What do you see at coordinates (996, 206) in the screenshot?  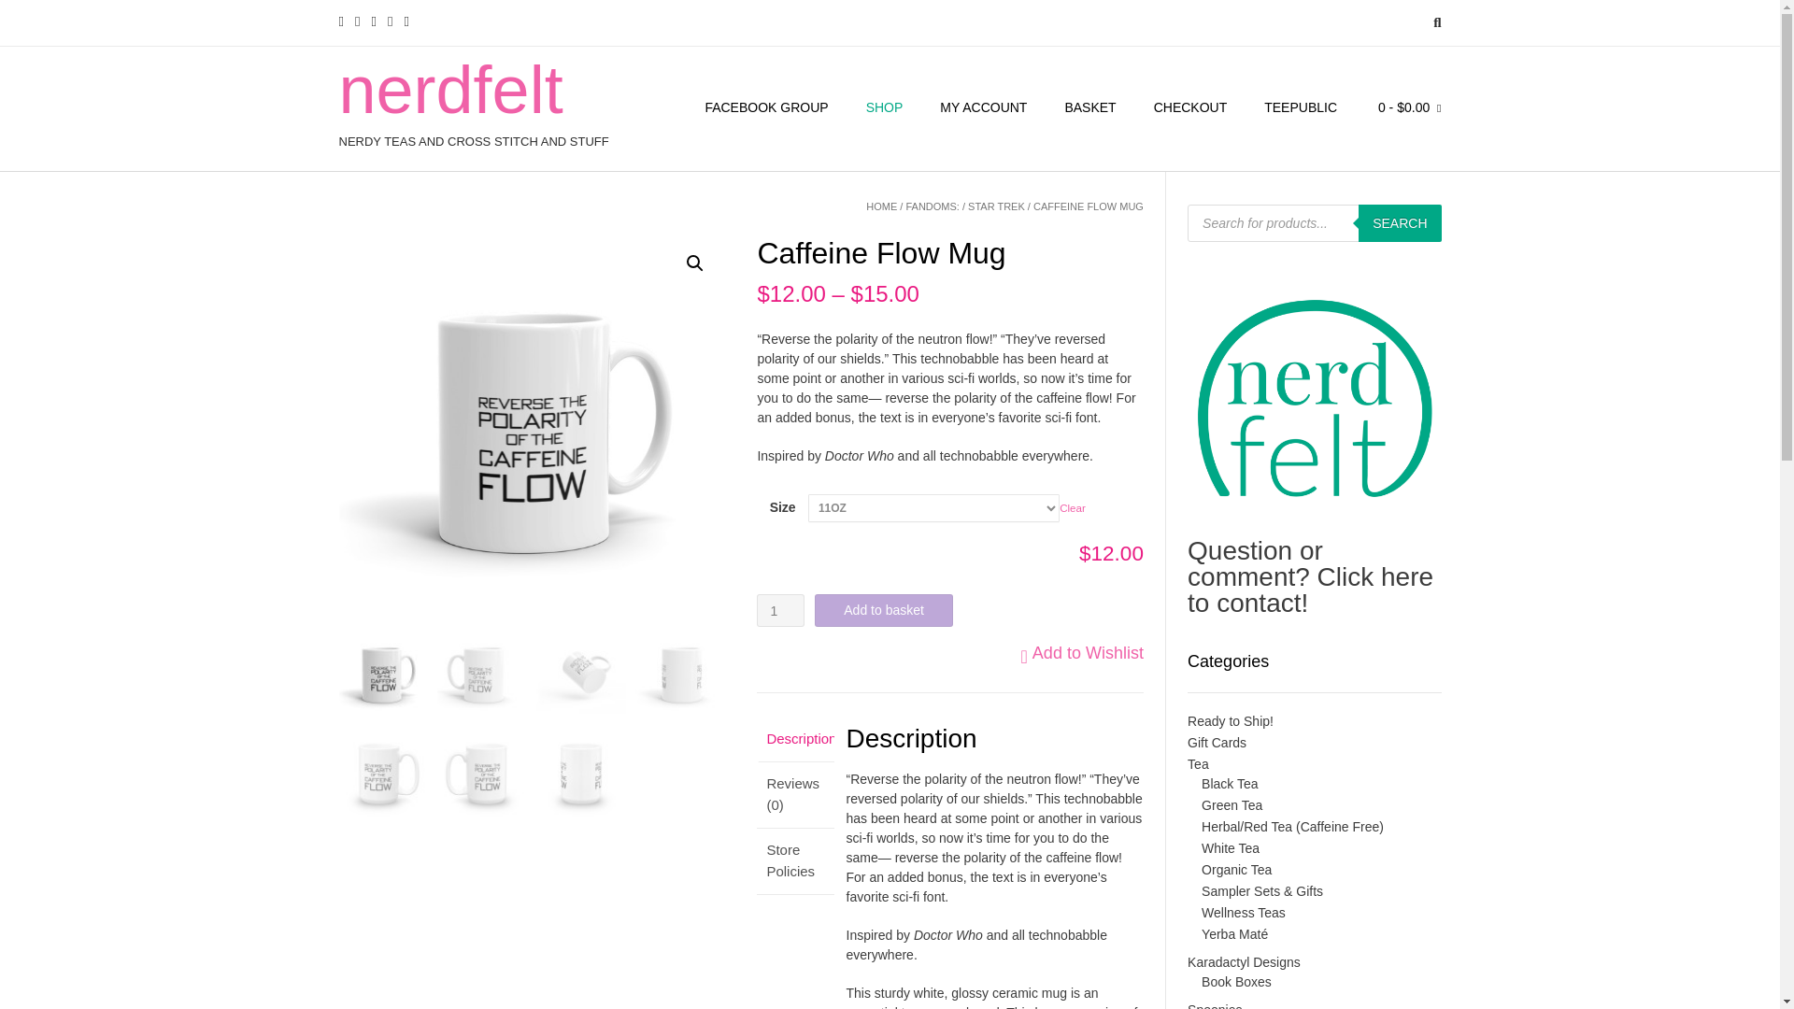 I see `STAR TREK` at bounding box center [996, 206].